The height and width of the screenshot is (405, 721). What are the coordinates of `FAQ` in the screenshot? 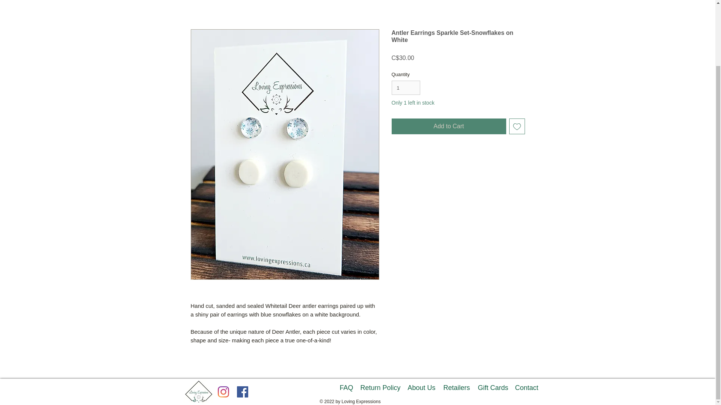 It's located at (350, 388).